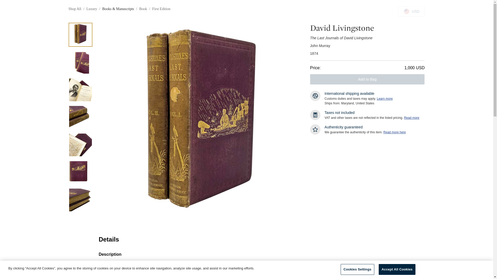  What do you see at coordinates (357, 269) in the screenshot?
I see `Cookies Settings` at bounding box center [357, 269].